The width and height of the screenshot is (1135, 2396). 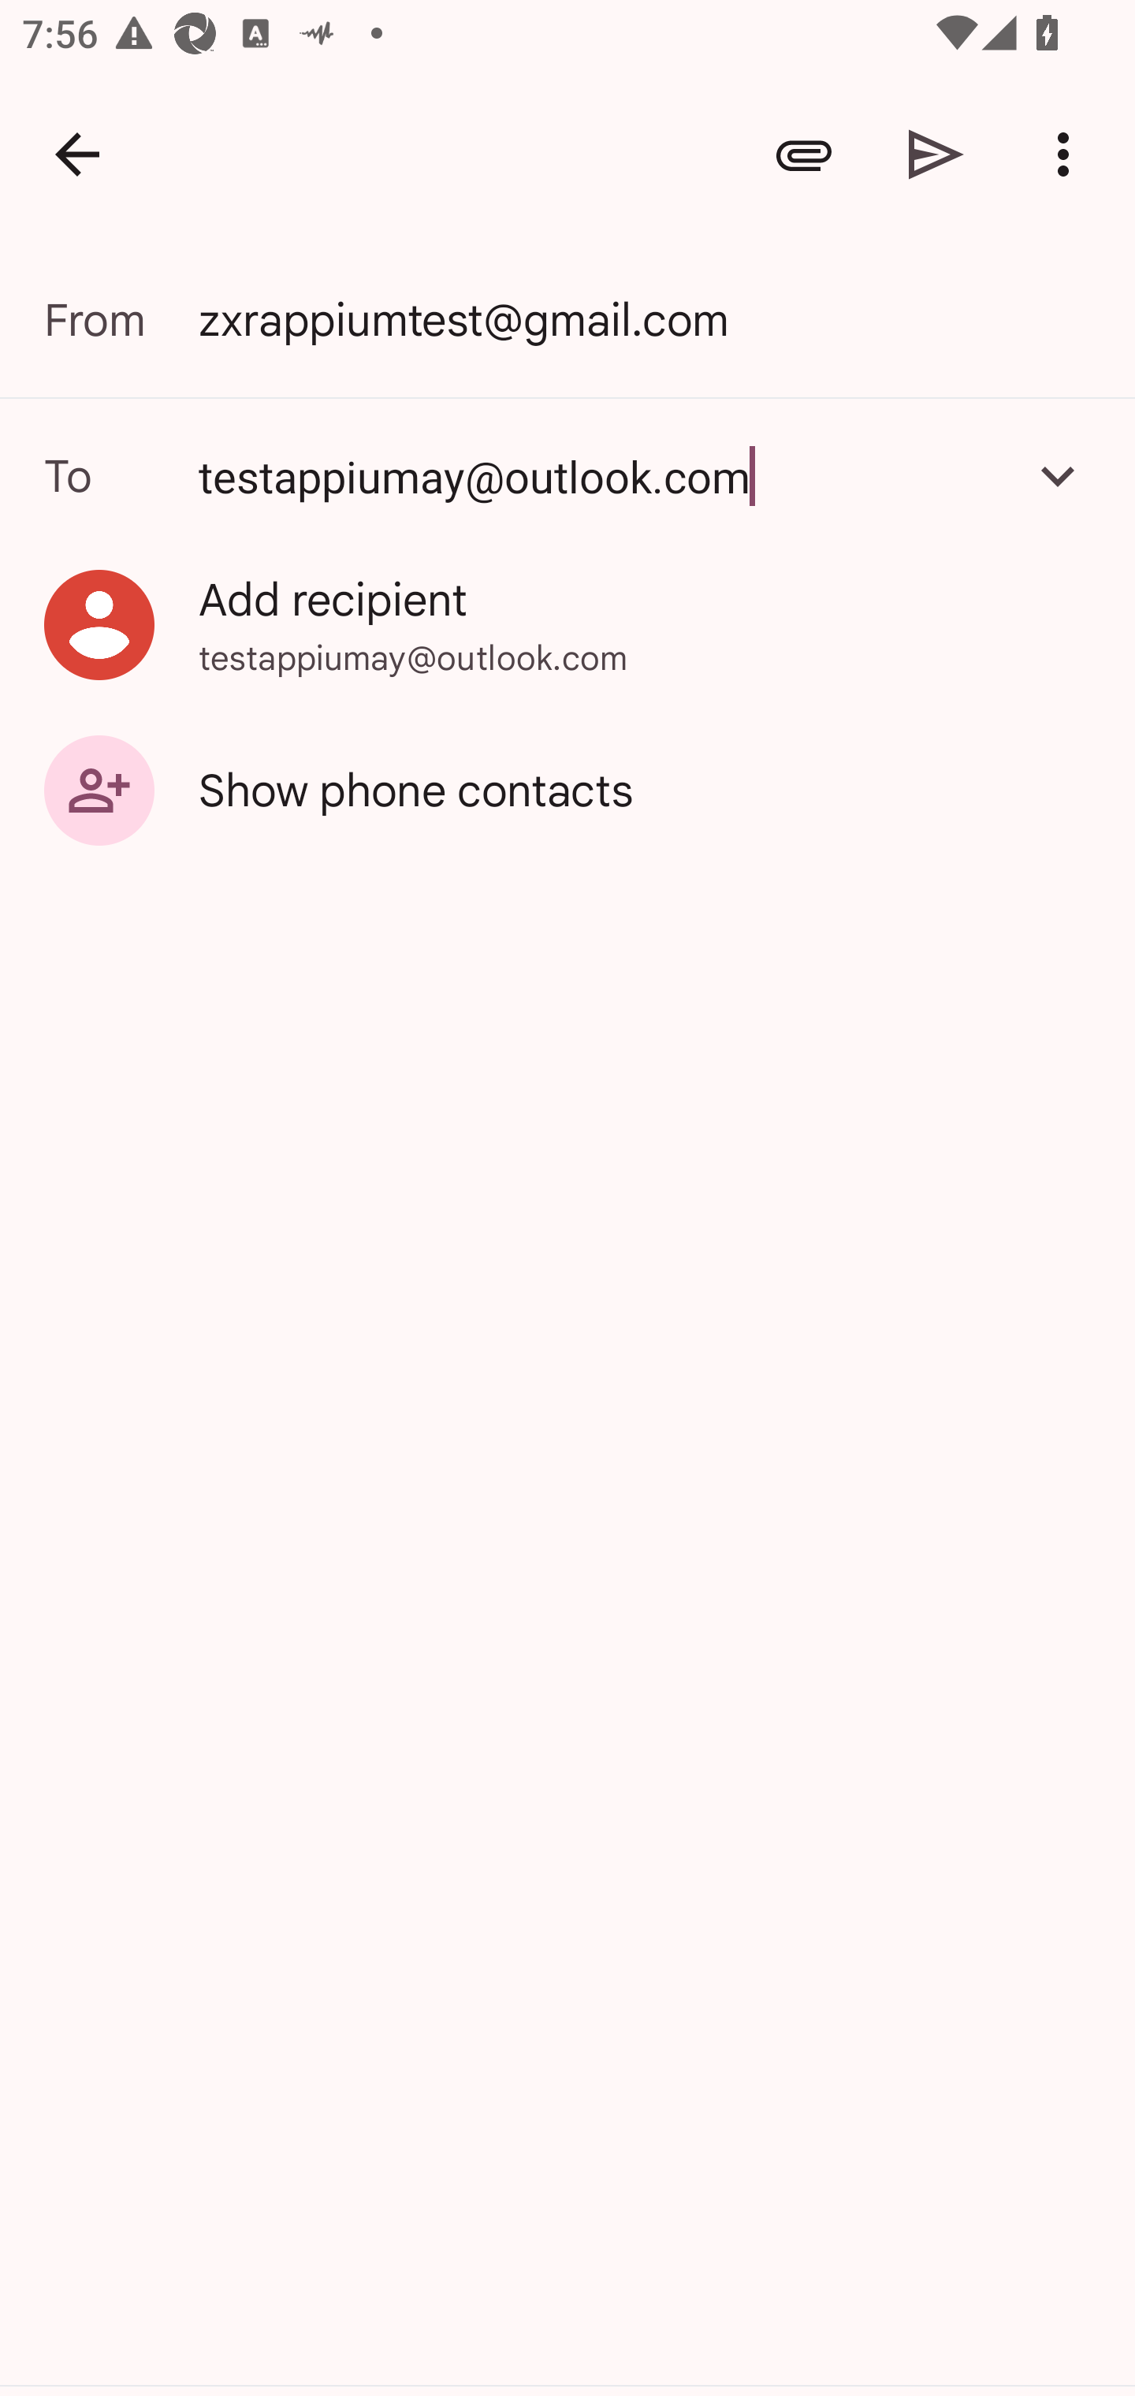 I want to click on Show phone contacts, so click(x=567, y=789).